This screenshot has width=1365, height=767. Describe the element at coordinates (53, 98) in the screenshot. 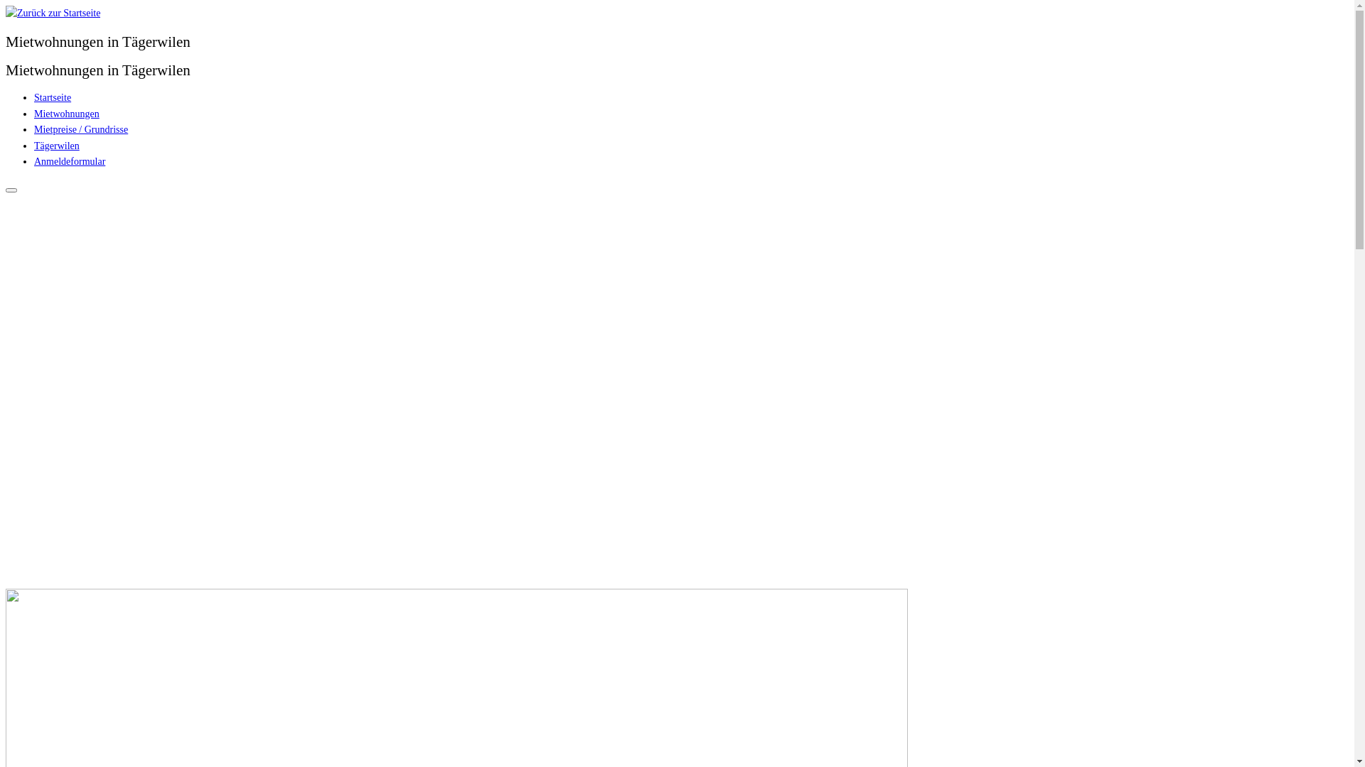

I see `Startseite` at that location.